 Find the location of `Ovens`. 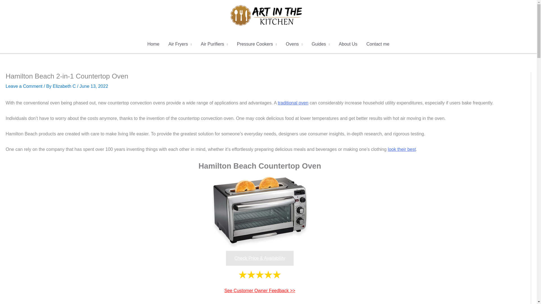

Ovens is located at coordinates (294, 44).